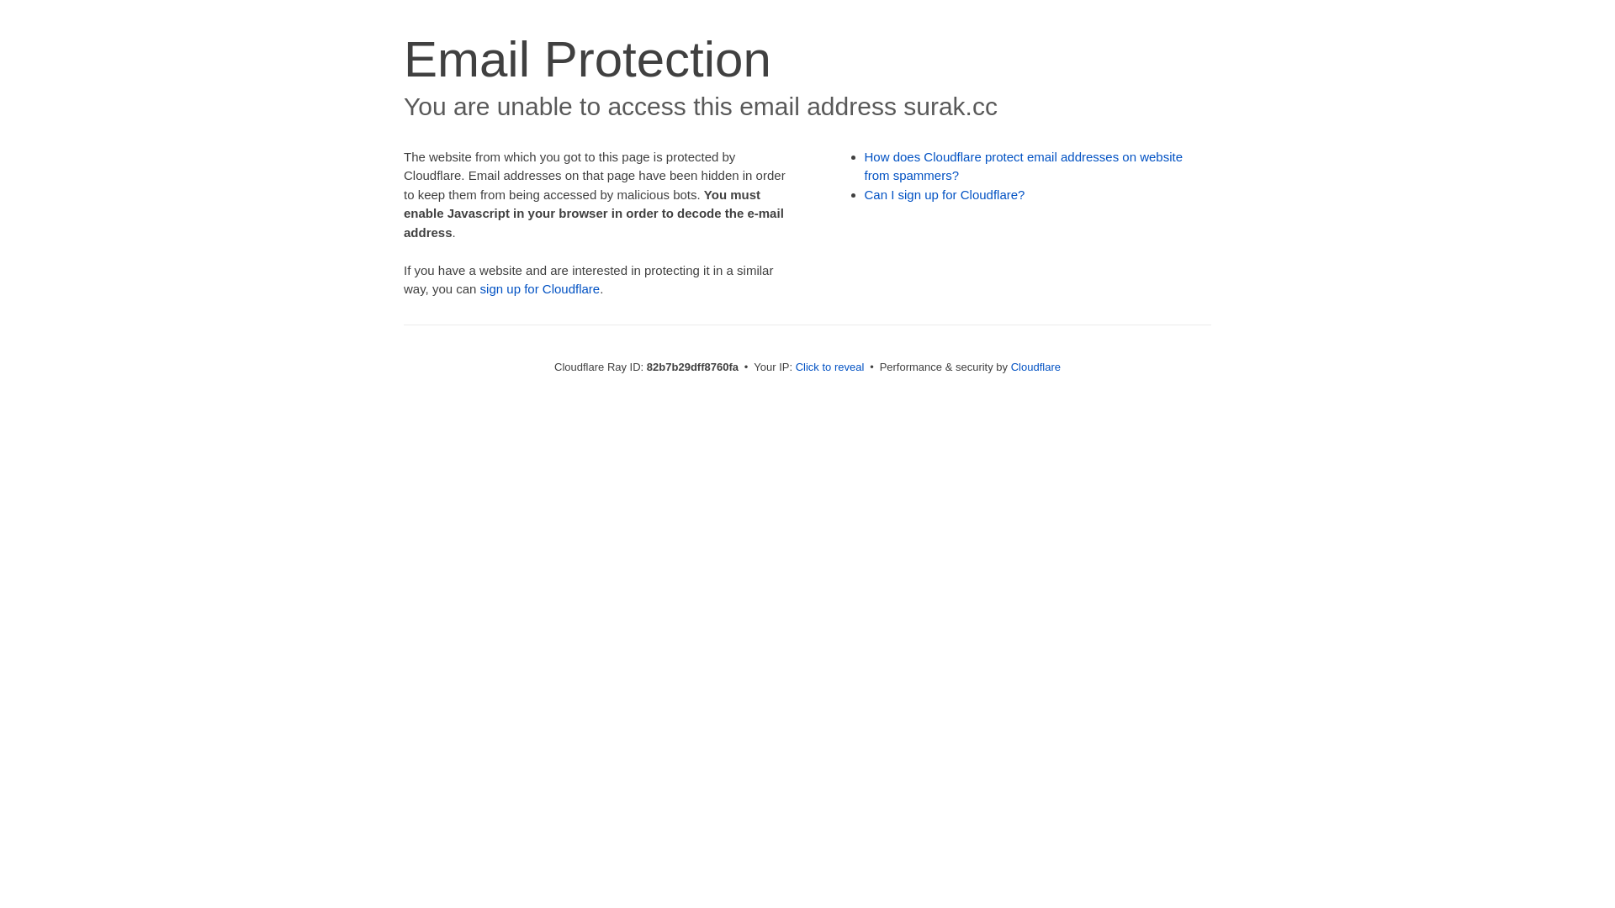 The width and height of the screenshot is (1615, 908). Describe the element at coordinates (830, 367) in the screenshot. I see `Click to reveal` at that location.